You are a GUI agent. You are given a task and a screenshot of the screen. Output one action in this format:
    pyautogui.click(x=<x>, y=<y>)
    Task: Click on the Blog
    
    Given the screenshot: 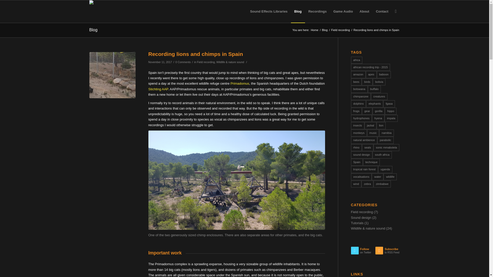 What is the action you would take?
    pyautogui.click(x=325, y=30)
    